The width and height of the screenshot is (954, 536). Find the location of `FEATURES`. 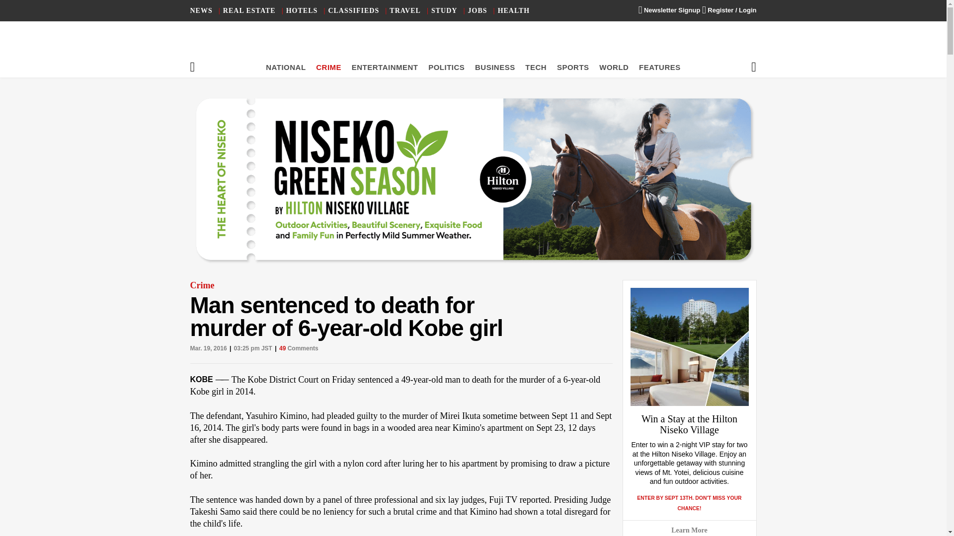

FEATURES is located at coordinates (660, 67).